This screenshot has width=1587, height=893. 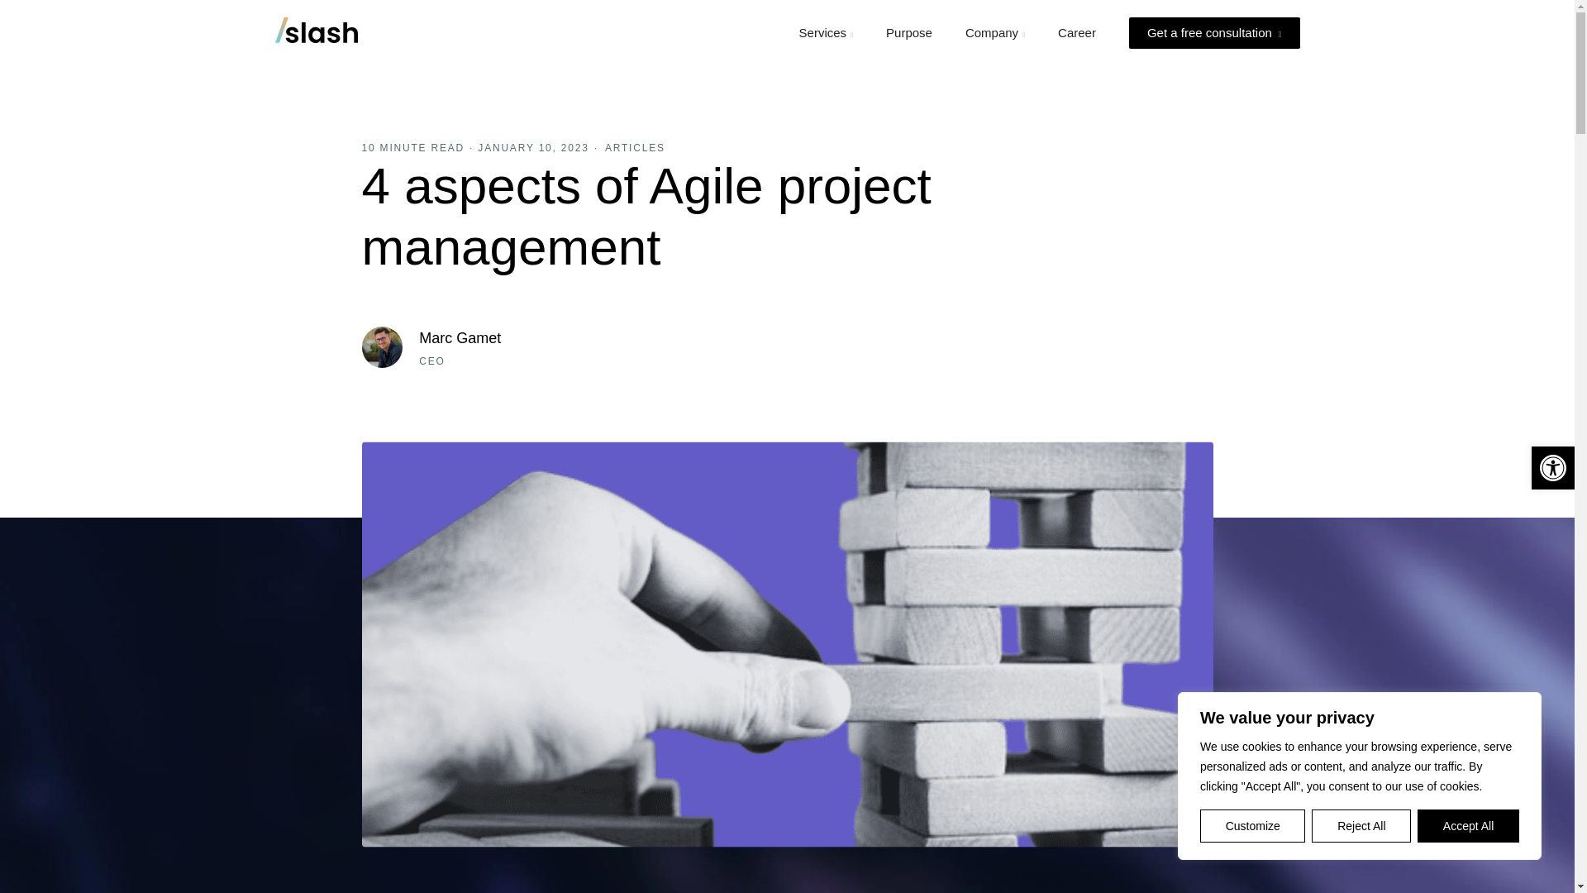 What do you see at coordinates (1361, 825) in the screenshot?
I see `Reject All` at bounding box center [1361, 825].